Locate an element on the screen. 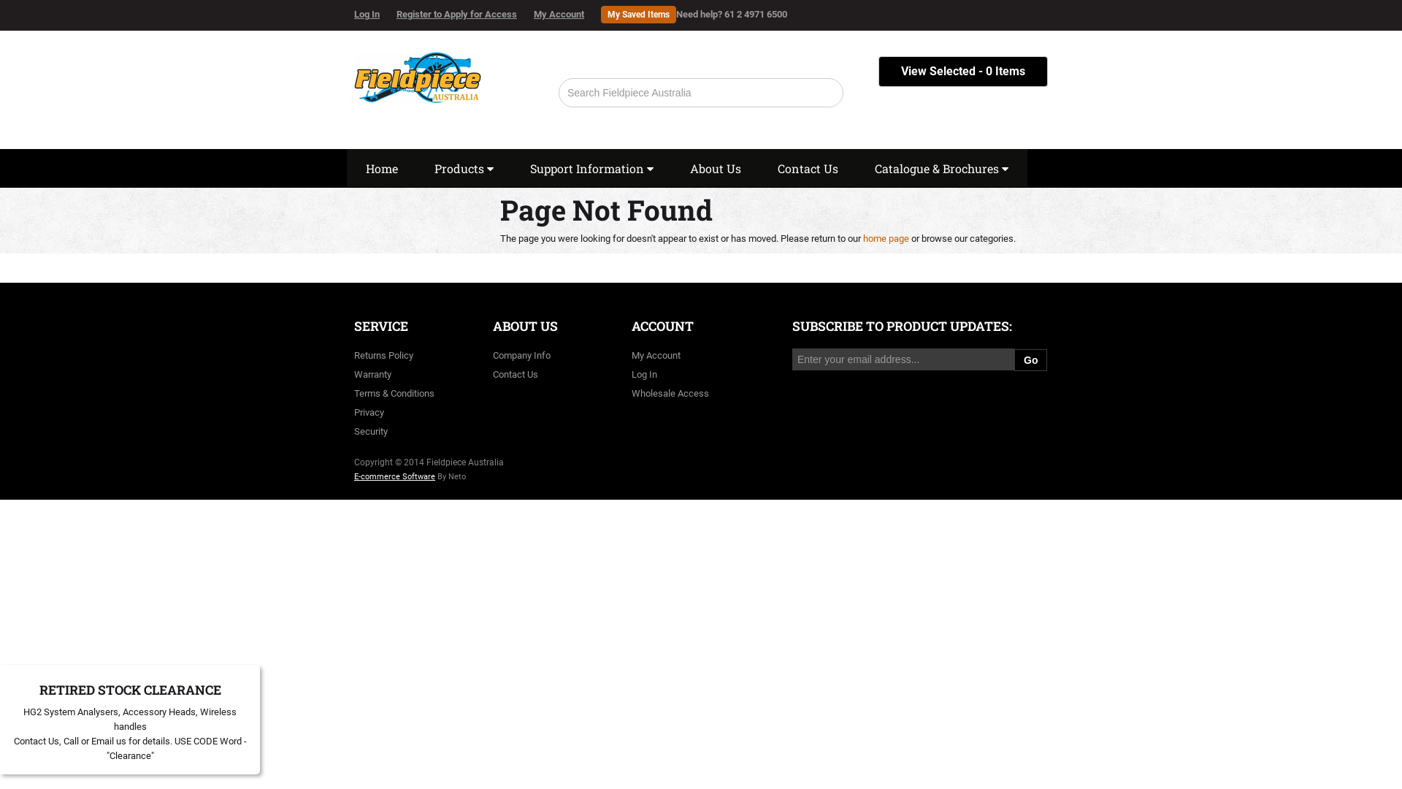  E-commerce Software is located at coordinates (394, 476).